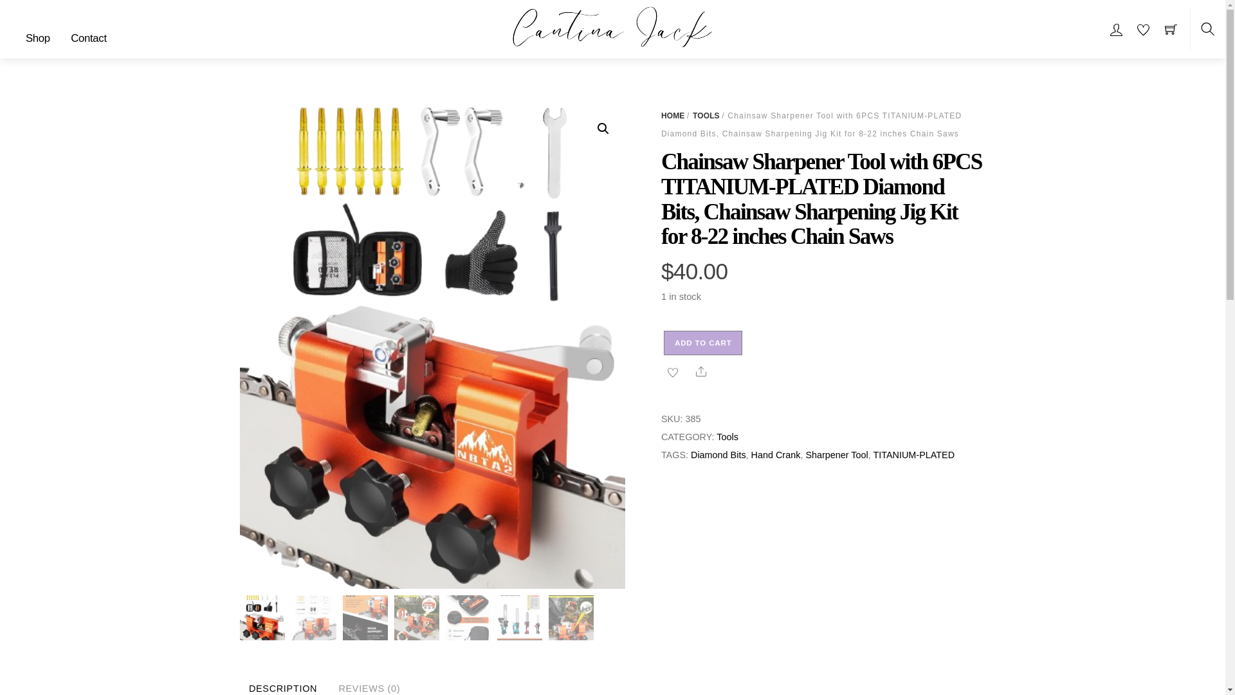  Describe the element at coordinates (282, 683) in the screenshot. I see `DESCRIPTION` at that location.